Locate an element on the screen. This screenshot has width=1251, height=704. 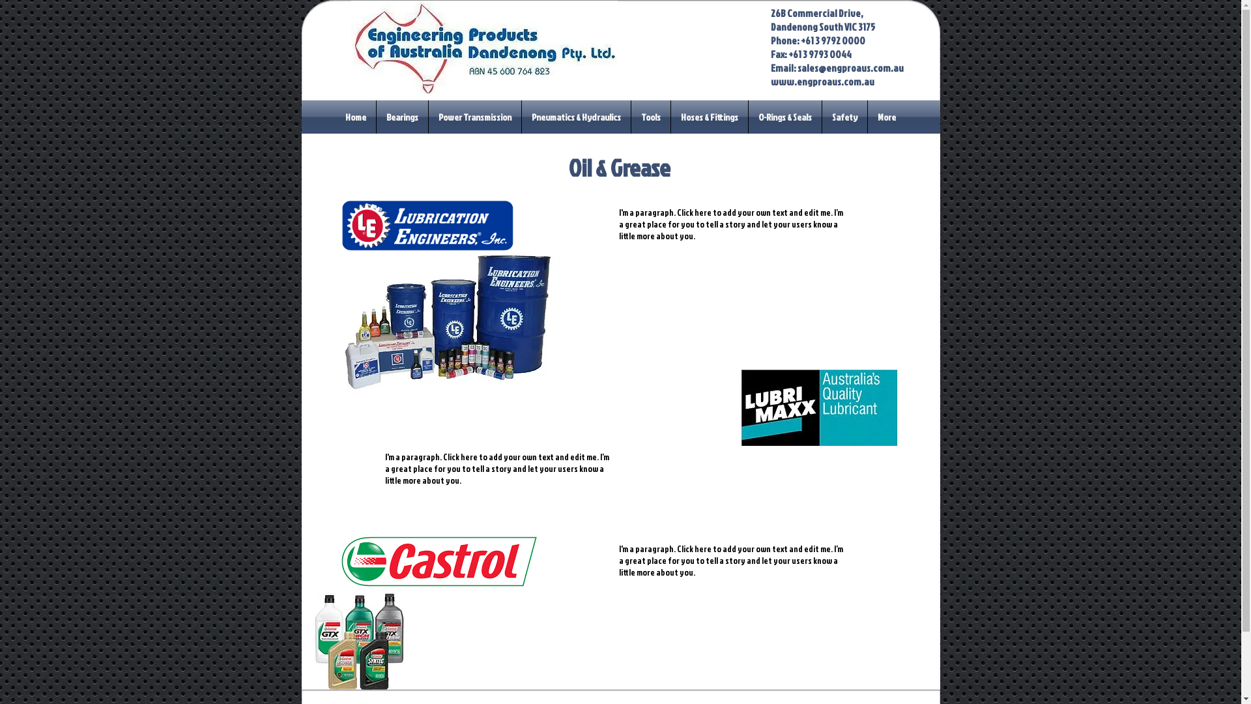
Hoses & Fittings is located at coordinates (710, 117).